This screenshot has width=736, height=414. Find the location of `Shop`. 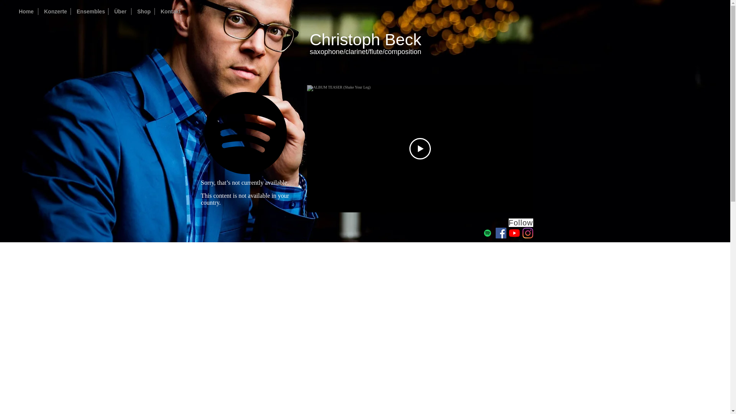

Shop is located at coordinates (143, 11).